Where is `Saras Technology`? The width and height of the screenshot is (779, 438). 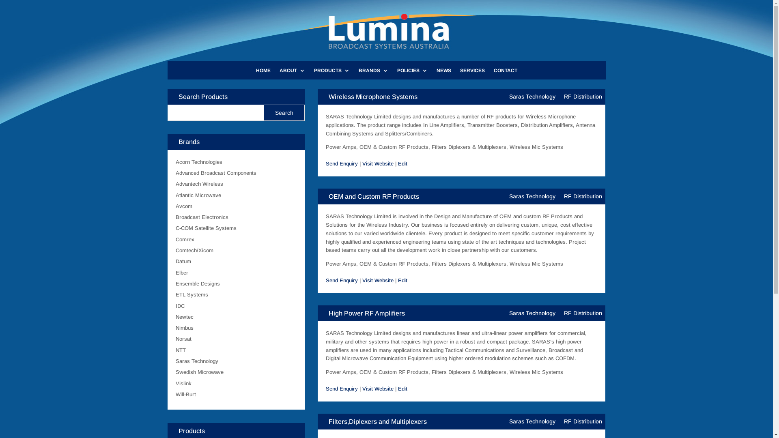 Saras Technology is located at coordinates (532, 196).